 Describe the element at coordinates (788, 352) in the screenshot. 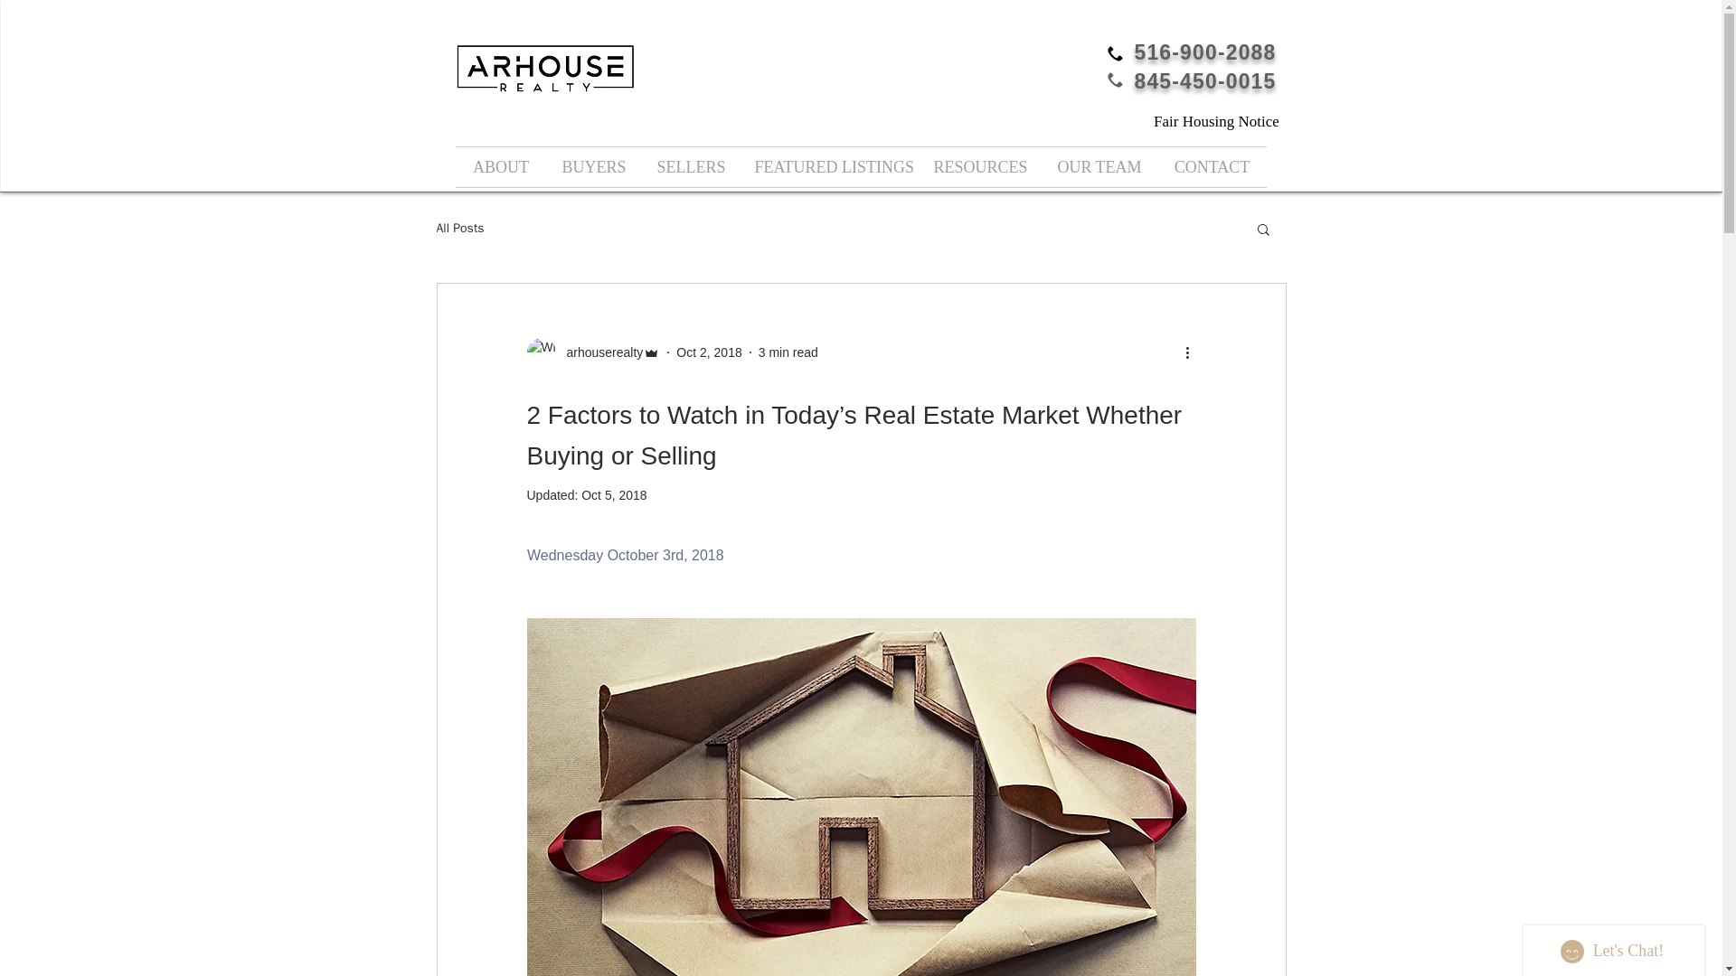

I see `3 min read` at that location.